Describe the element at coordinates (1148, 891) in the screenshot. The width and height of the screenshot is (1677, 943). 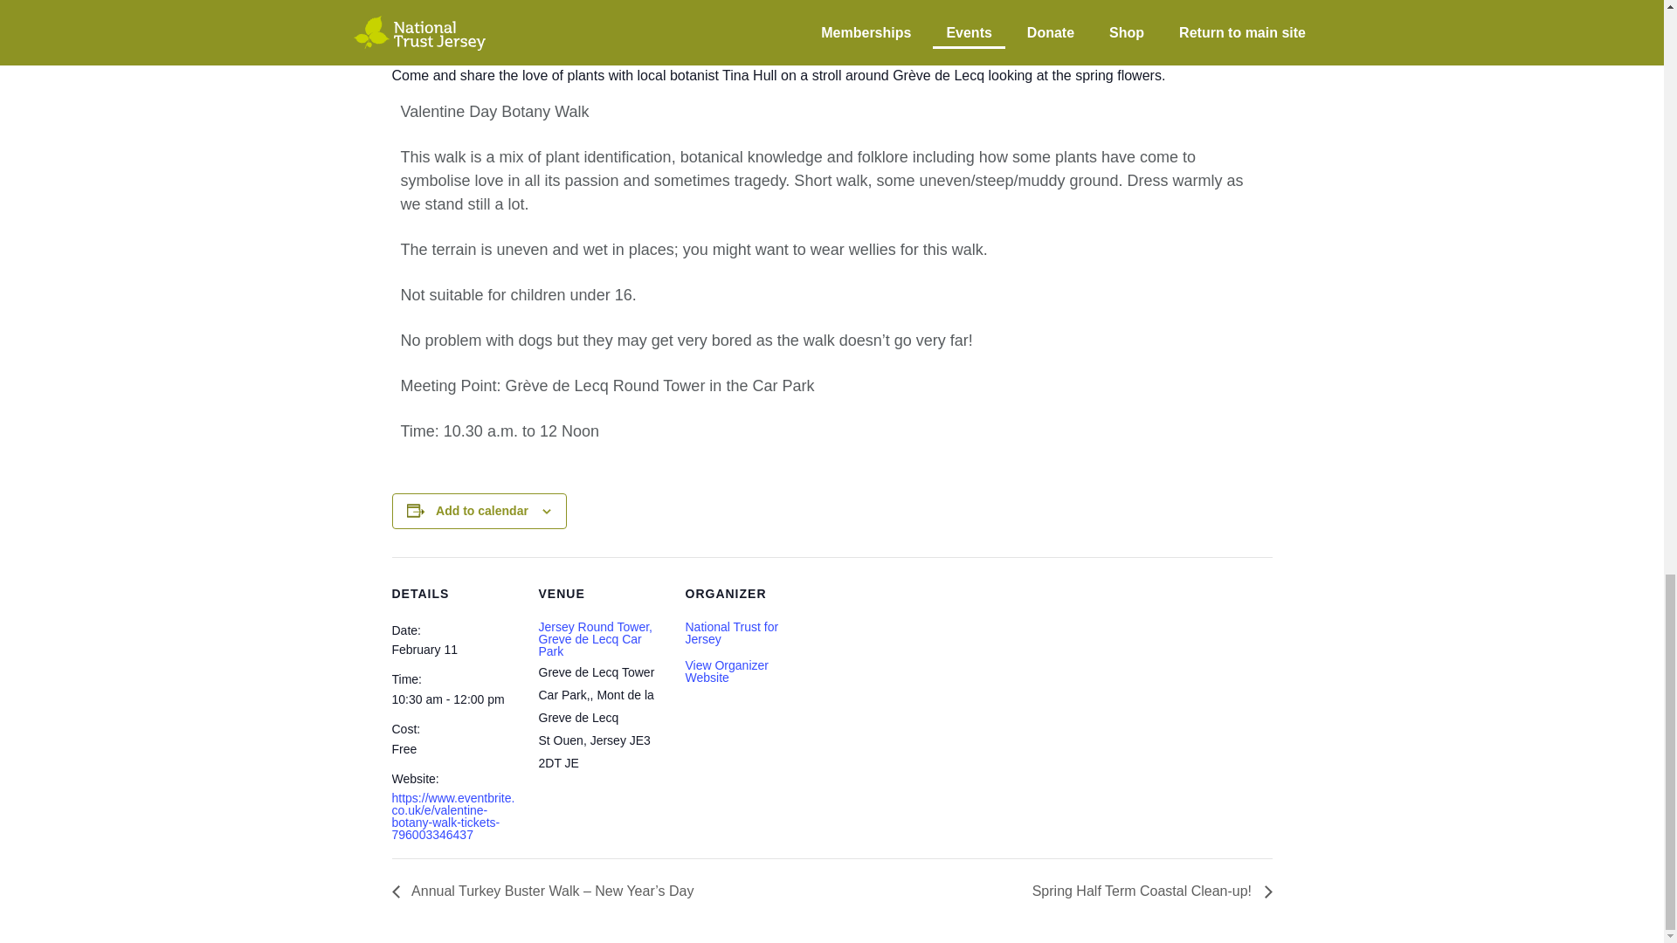
I see `Spring Half Term Coastal Clean-up!` at that location.